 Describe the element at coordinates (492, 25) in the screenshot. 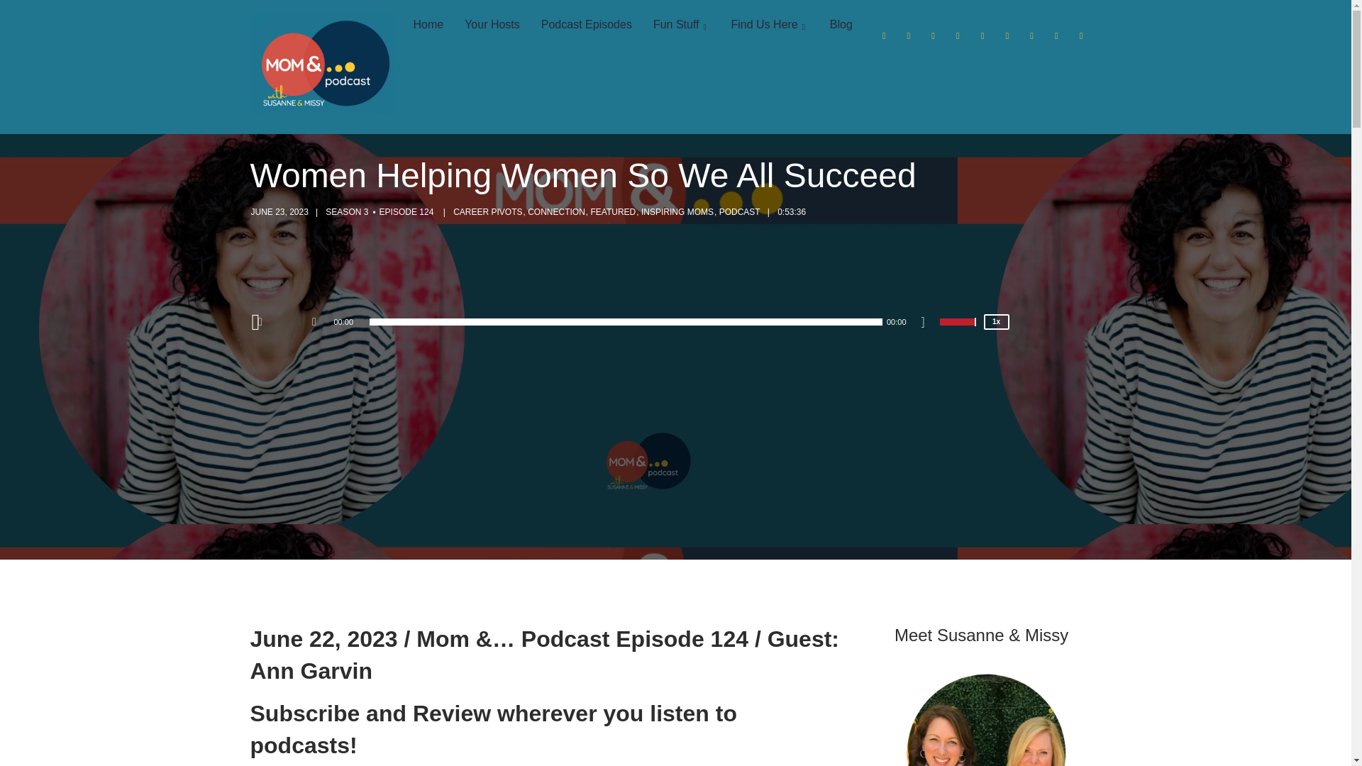

I see `Your Hosts` at that location.